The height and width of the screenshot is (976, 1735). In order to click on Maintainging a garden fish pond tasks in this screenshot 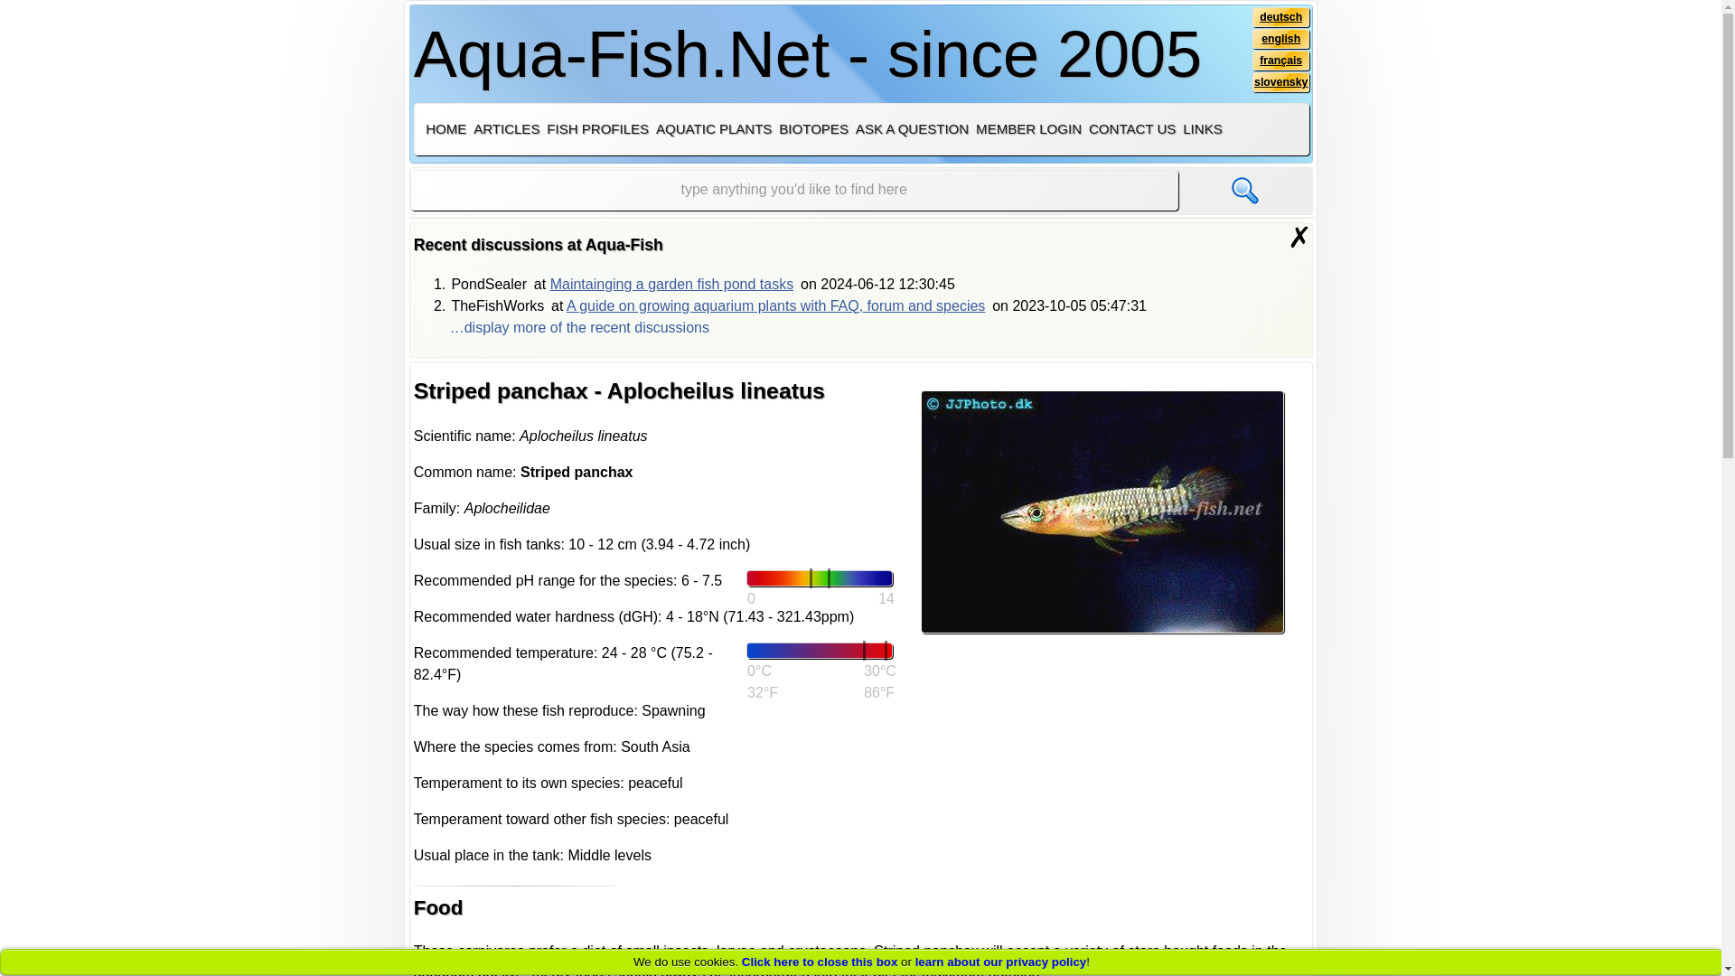, I will do `click(672, 284)`.